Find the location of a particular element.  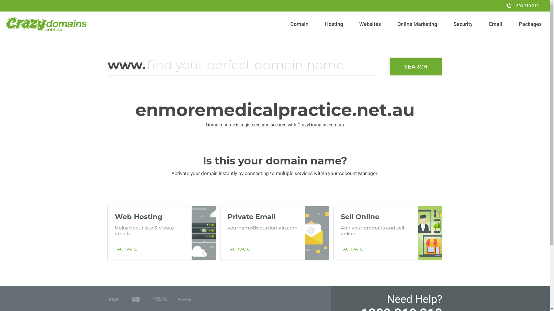

Email is located at coordinates (496, 24).